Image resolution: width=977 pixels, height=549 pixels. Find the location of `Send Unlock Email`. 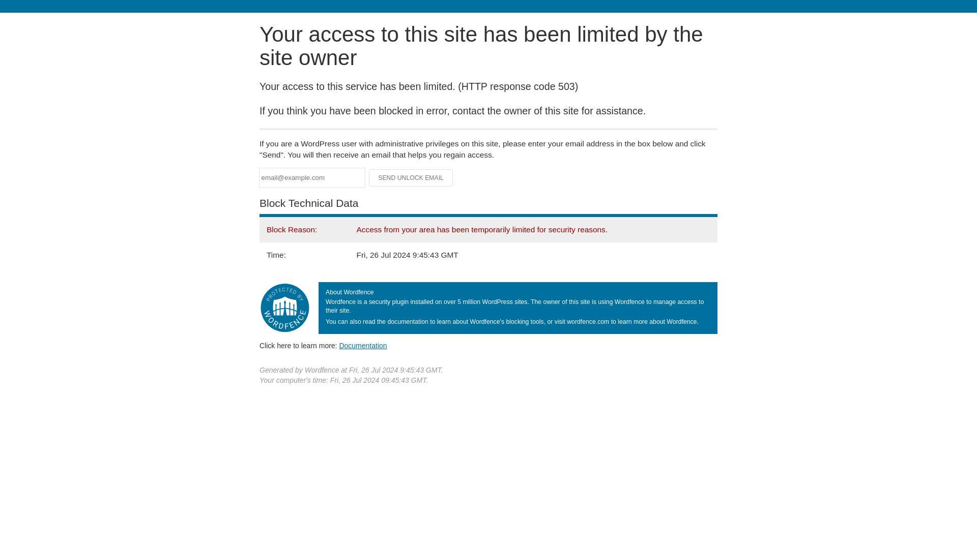

Send Unlock Email is located at coordinates (411, 178).